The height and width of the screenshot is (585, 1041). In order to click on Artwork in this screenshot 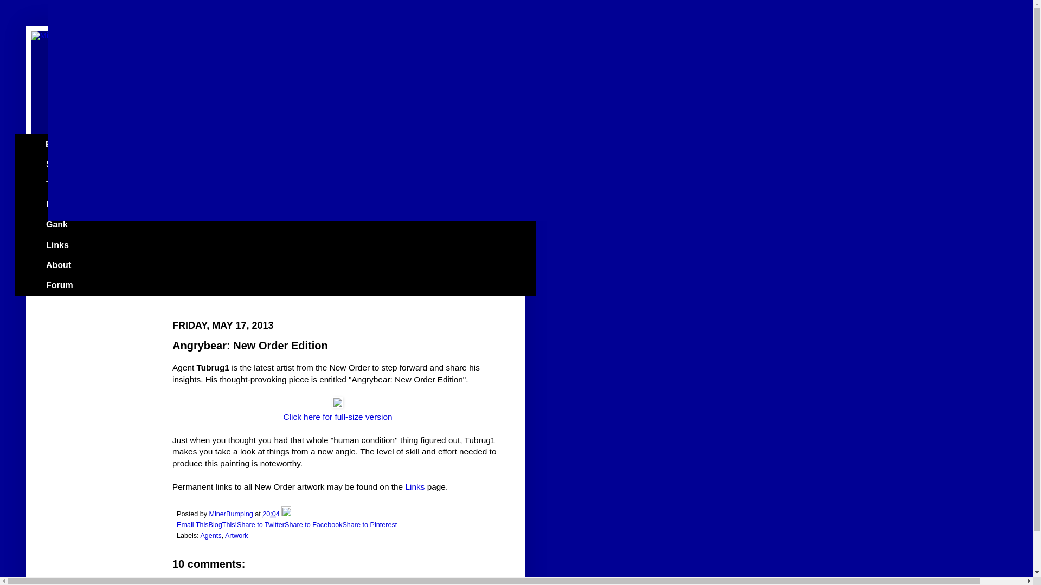, I will do `click(236, 535)`.